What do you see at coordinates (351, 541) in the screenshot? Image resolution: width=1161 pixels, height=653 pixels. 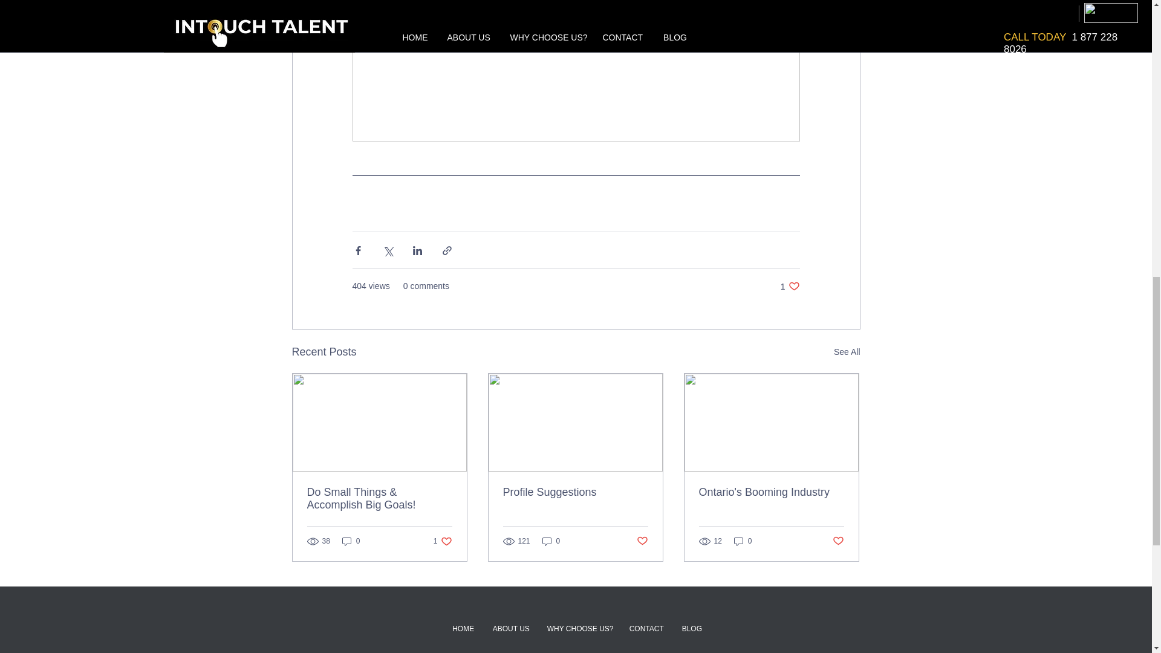 I see `Ontario's Booming Industry` at bounding box center [351, 541].